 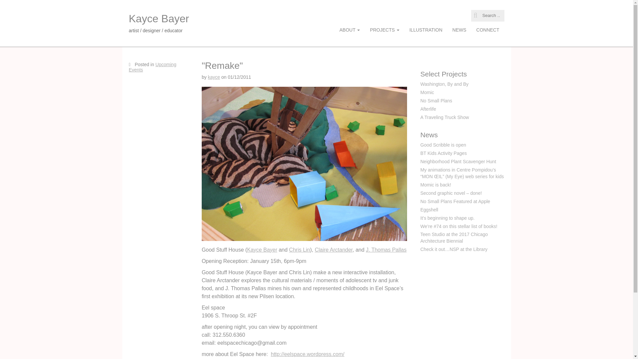 I want to click on Kayce Bayer, so click(x=159, y=19).